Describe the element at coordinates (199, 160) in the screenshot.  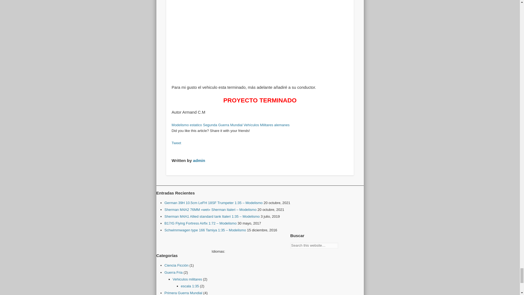
I see `Entradas de admin` at that location.